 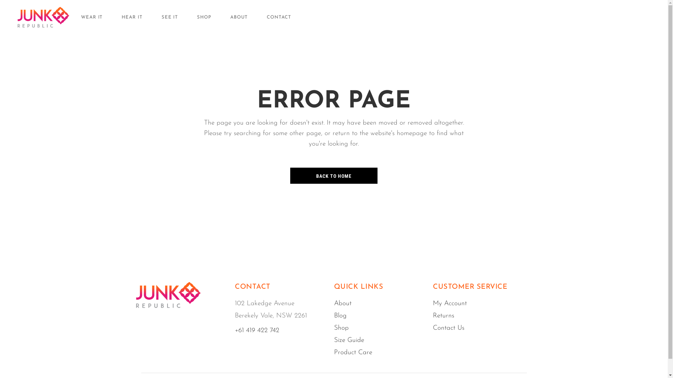 What do you see at coordinates (92, 17) in the screenshot?
I see `WEAR IT` at bounding box center [92, 17].